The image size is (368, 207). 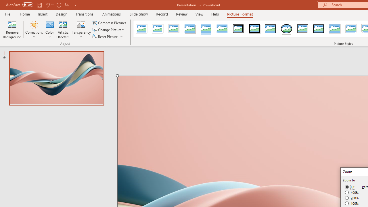 I want to click on Corrections, so click(x=34, y=29).